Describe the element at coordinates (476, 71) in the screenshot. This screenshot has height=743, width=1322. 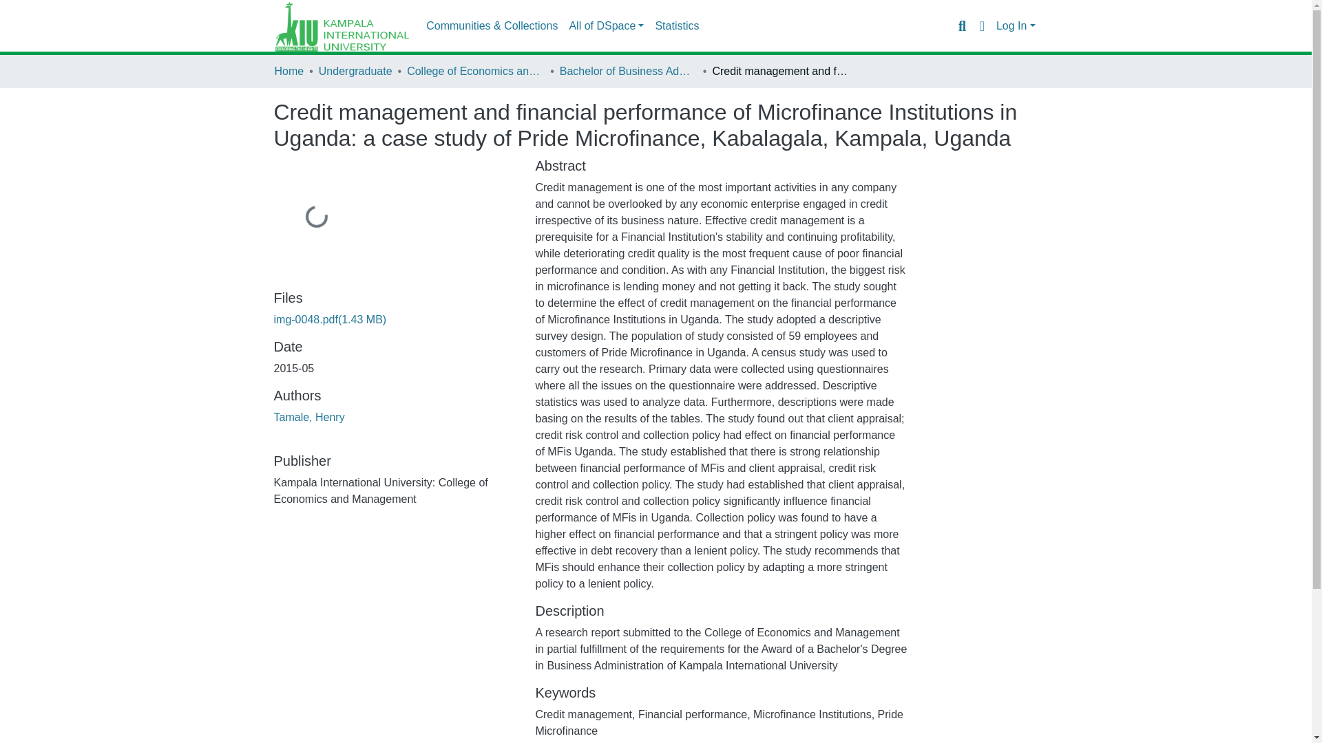
I see `College of Economics and Management` at that location.